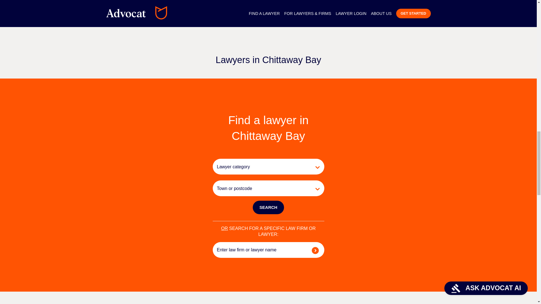  Describe the element at coordinates (317, 189) in the screenshot. I see `Open` at that location.